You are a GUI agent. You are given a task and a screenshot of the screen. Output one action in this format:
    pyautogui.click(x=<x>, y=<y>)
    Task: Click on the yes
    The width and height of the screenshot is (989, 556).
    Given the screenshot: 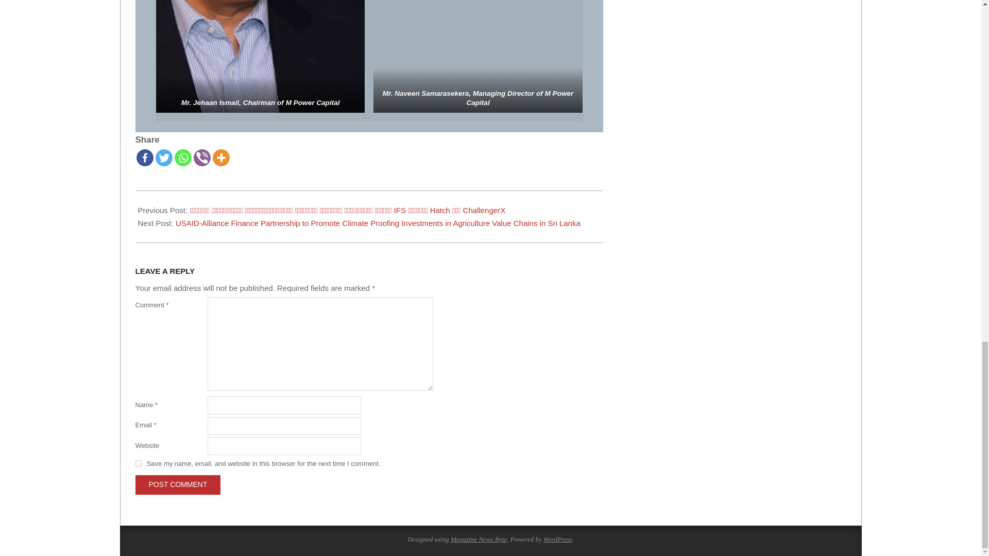 What is the action you would take?
    pyautogui.click(x=138, y=463)
    